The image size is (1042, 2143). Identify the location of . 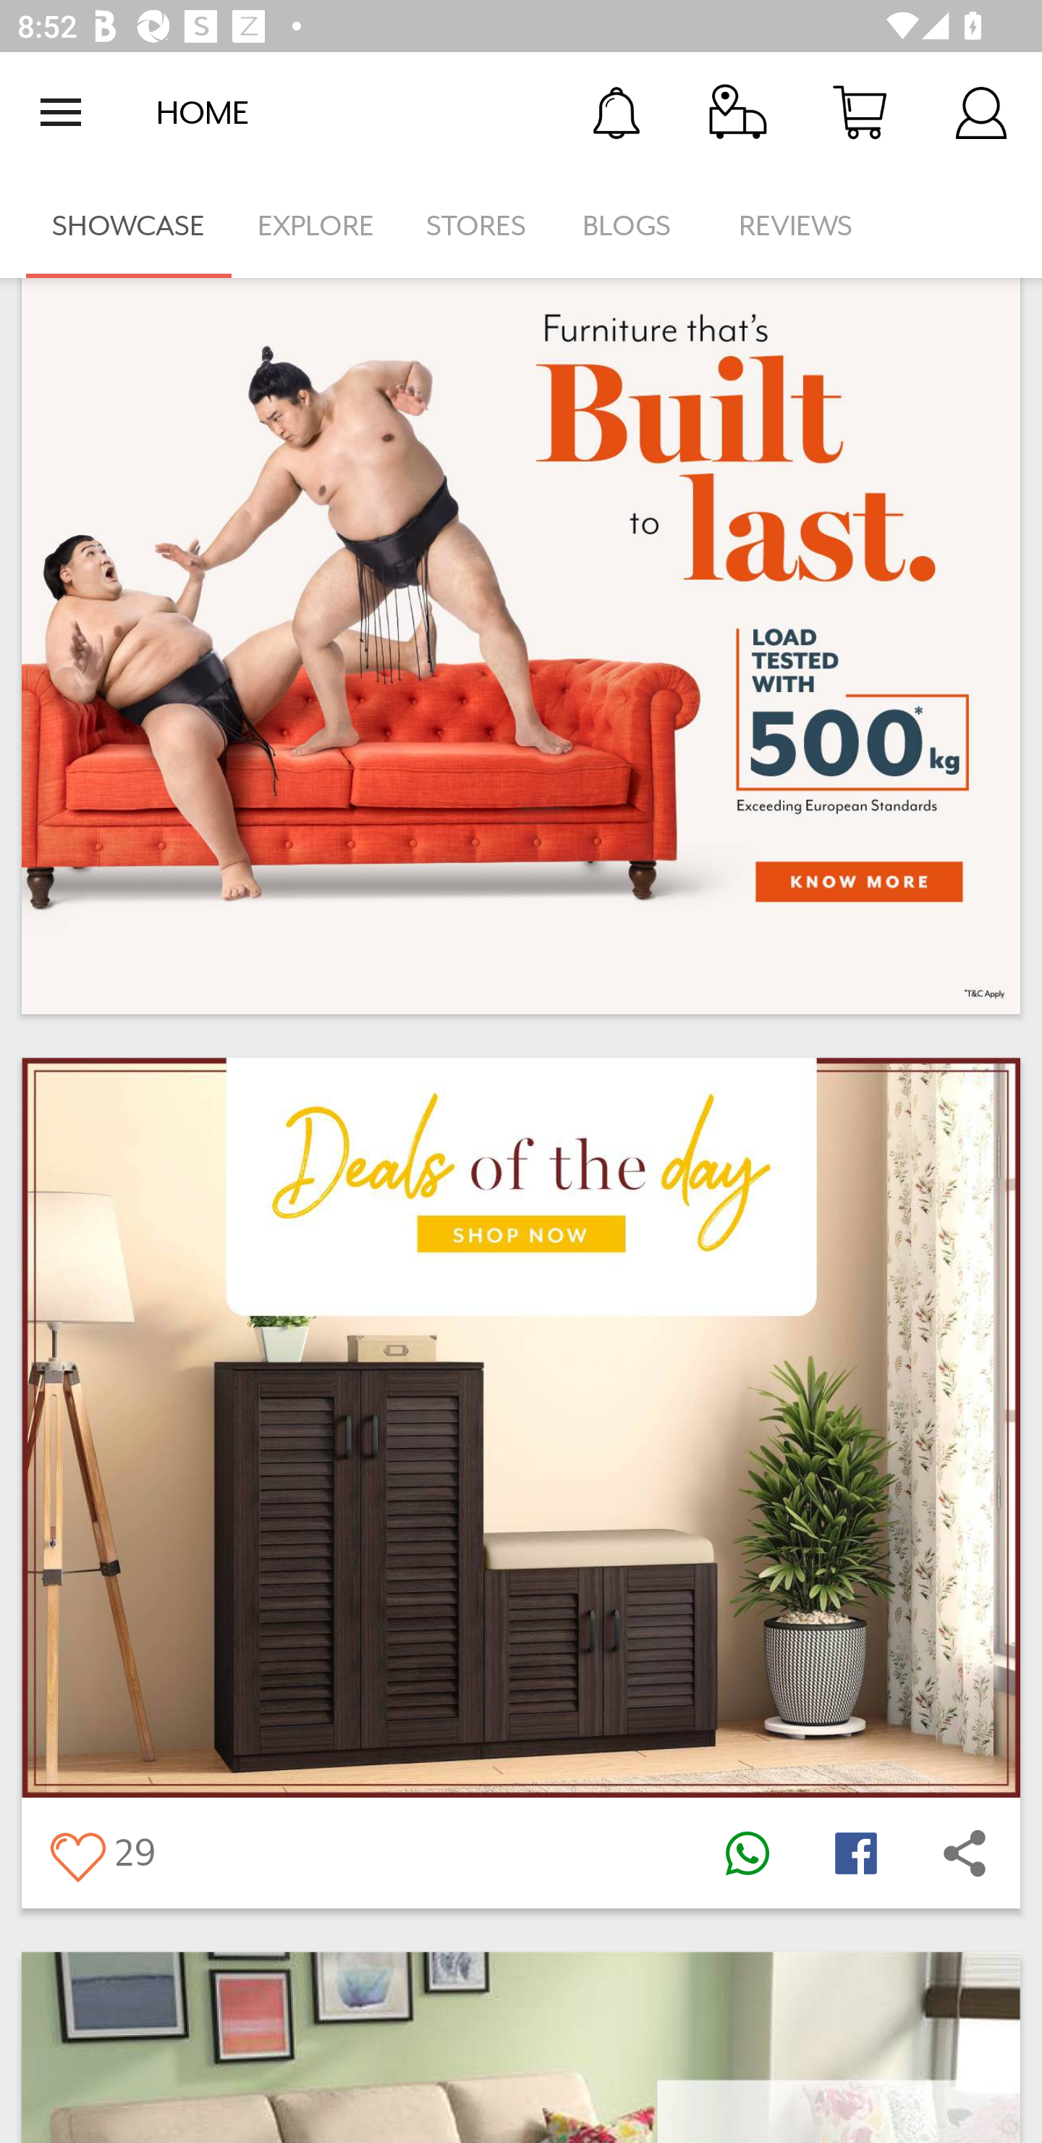
(855, 1852).